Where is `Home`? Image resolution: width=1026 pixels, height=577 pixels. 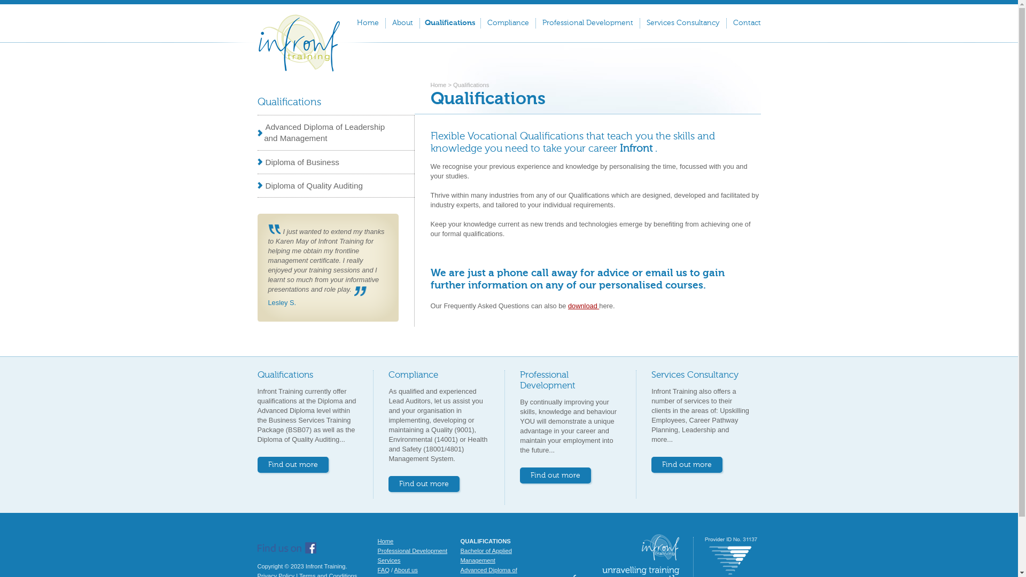 Home is located at coordinates (439, 85).